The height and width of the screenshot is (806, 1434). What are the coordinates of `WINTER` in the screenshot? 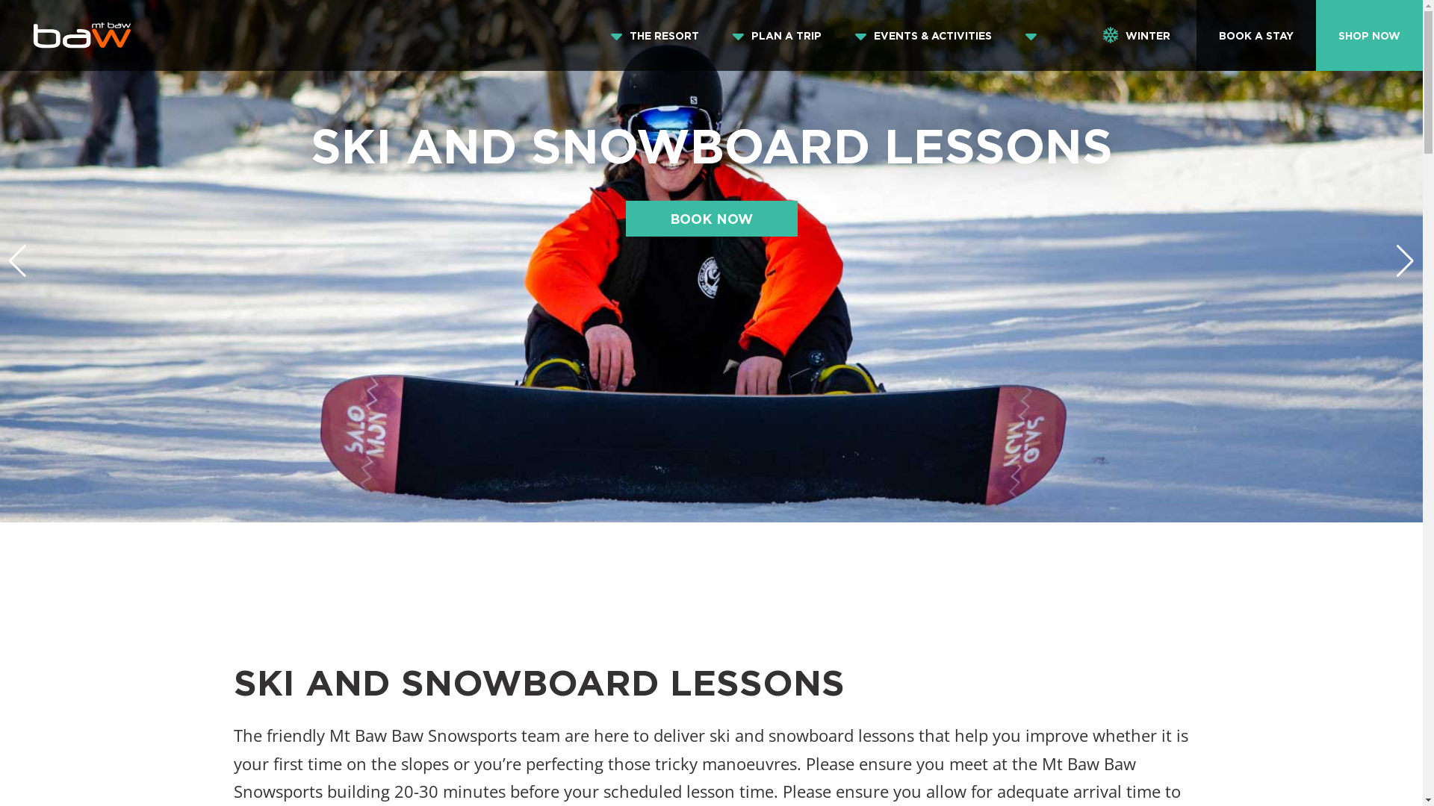 It's located at (1137, 36).